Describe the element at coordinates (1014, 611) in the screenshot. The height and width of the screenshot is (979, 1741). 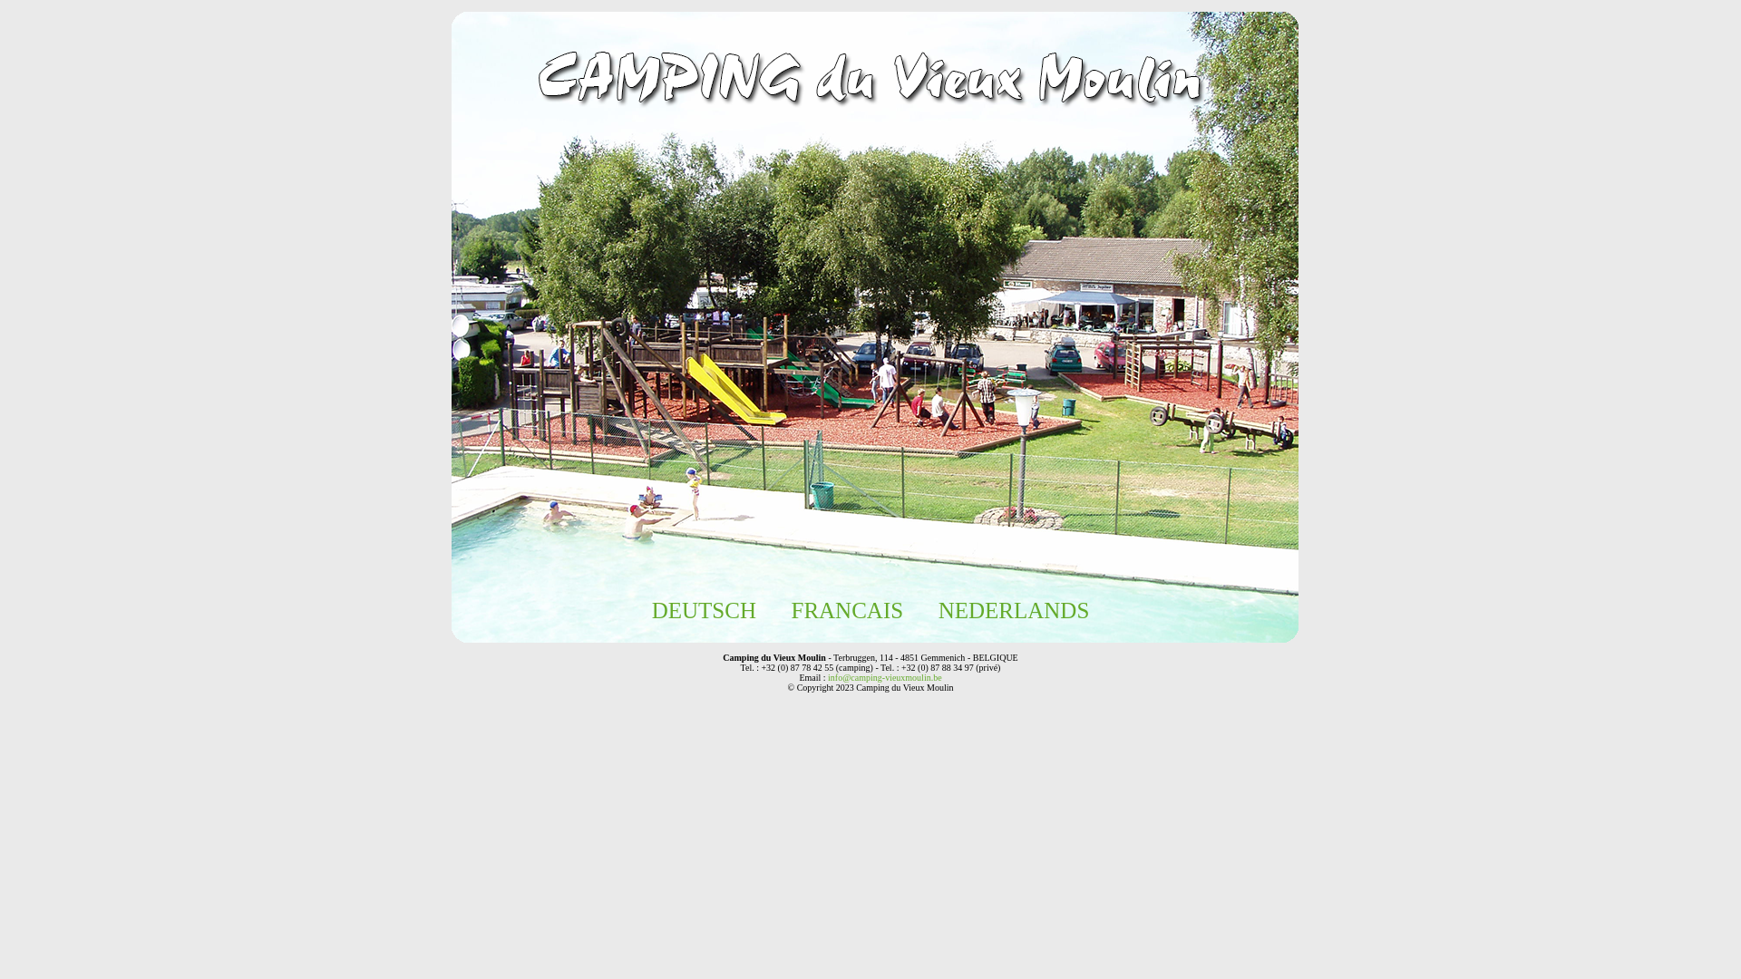
I see `NEDERLANDS` at that location.